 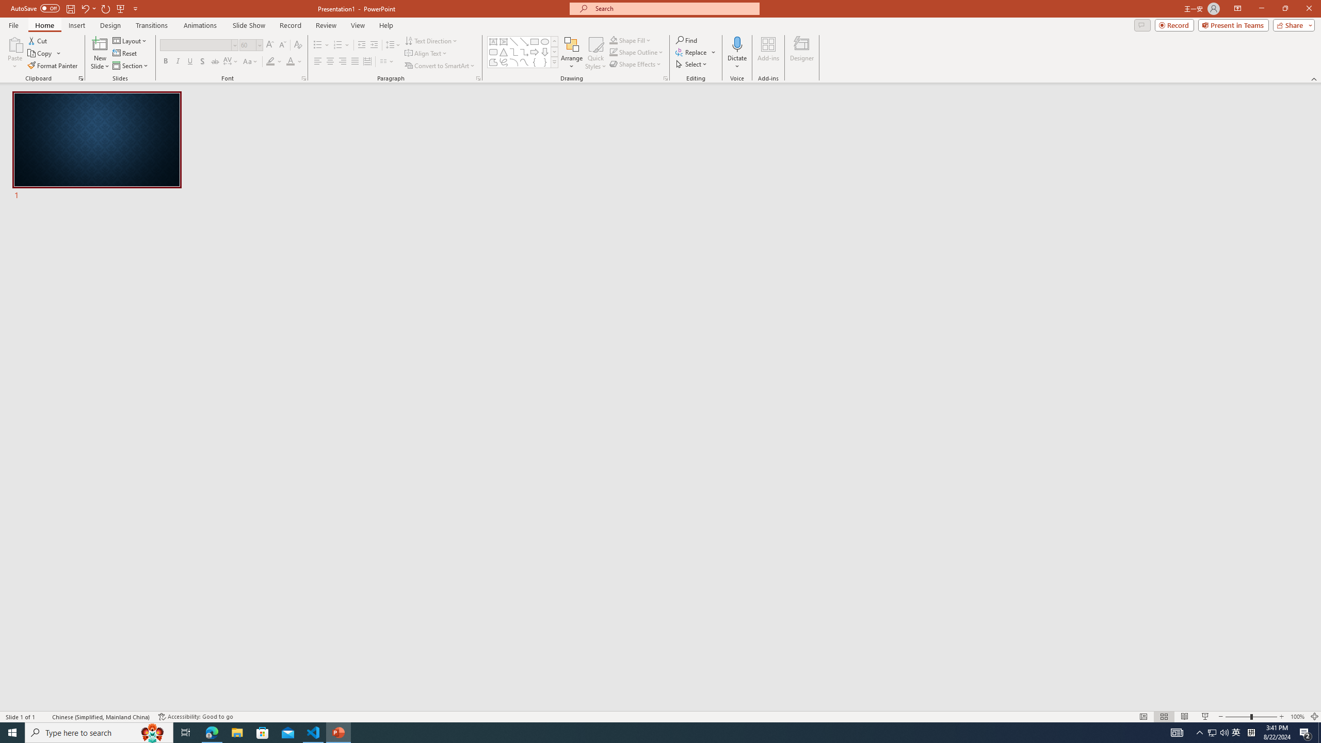 What do you see at coordinates (524, 52) in the screenshot?
I see `Connector: Elbow Arrow` at bounding box center [524, 52].